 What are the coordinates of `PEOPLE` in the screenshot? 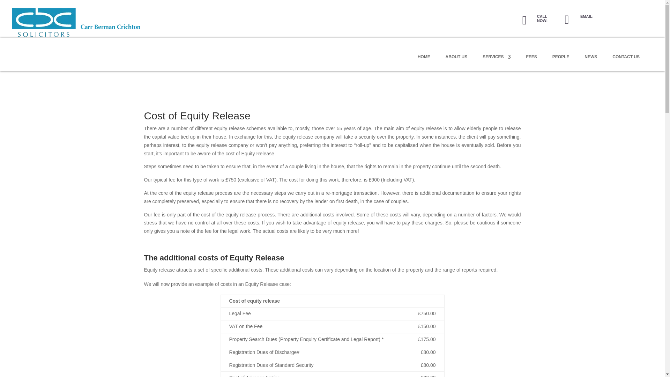 It's located at (561, 62).